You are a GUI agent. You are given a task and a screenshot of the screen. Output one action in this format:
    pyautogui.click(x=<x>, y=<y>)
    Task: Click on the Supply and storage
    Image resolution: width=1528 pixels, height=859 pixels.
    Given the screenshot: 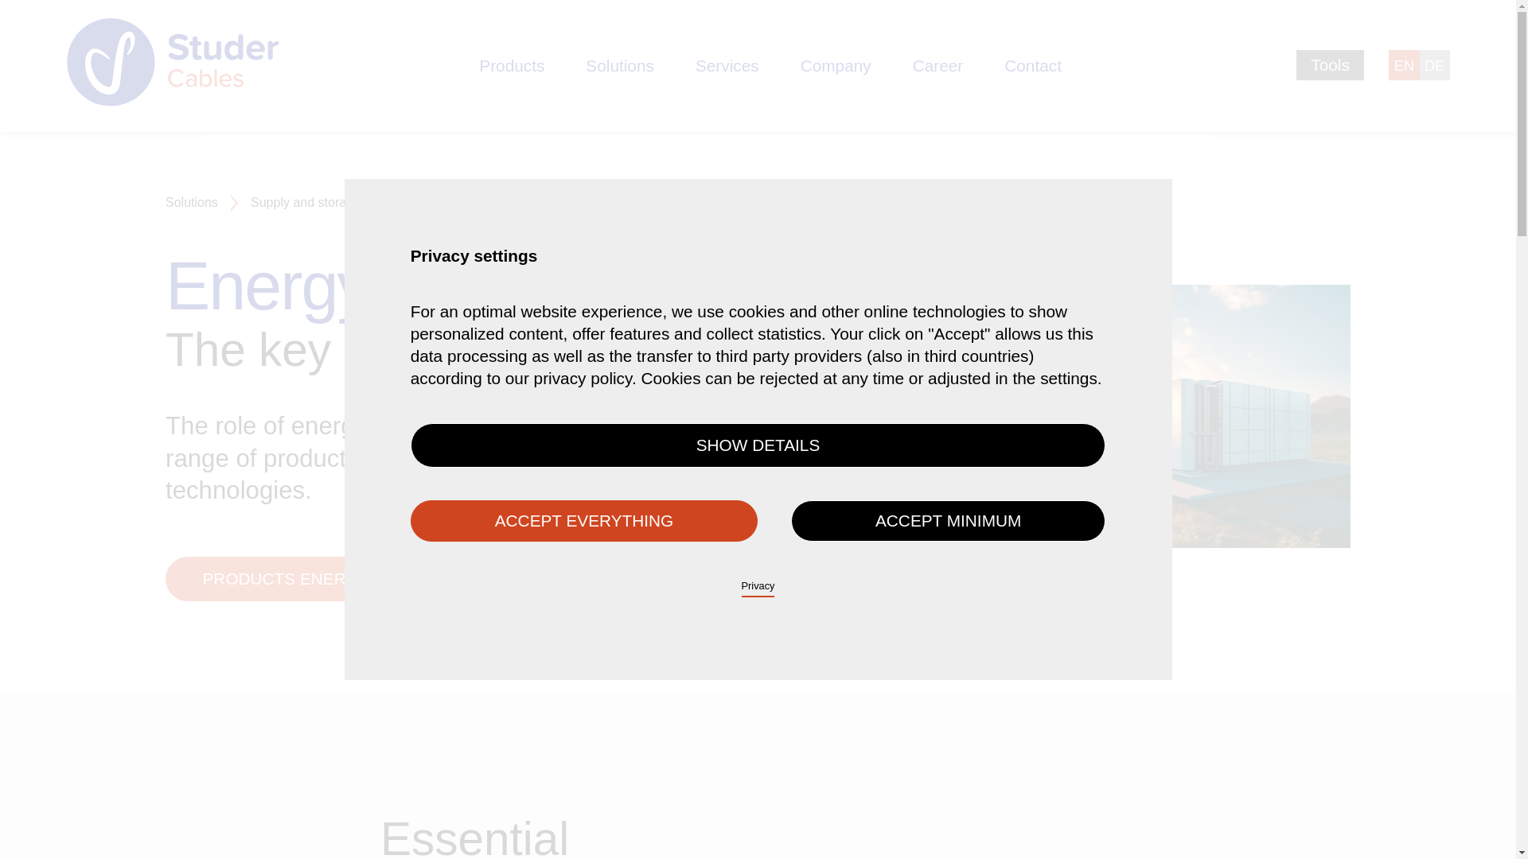 What is the action you would take?
    pyautogui.click(x=306, y=202)
    